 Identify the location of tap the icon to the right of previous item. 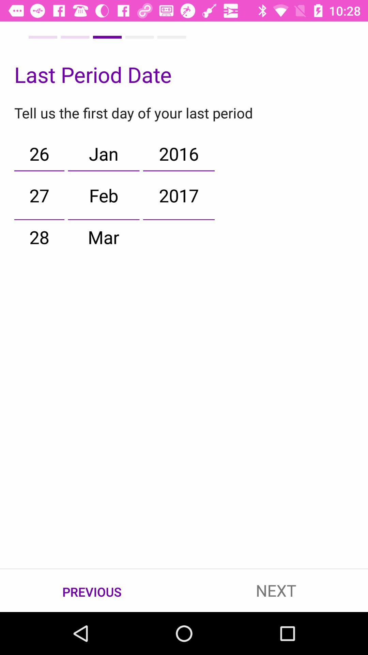
(276, 590).